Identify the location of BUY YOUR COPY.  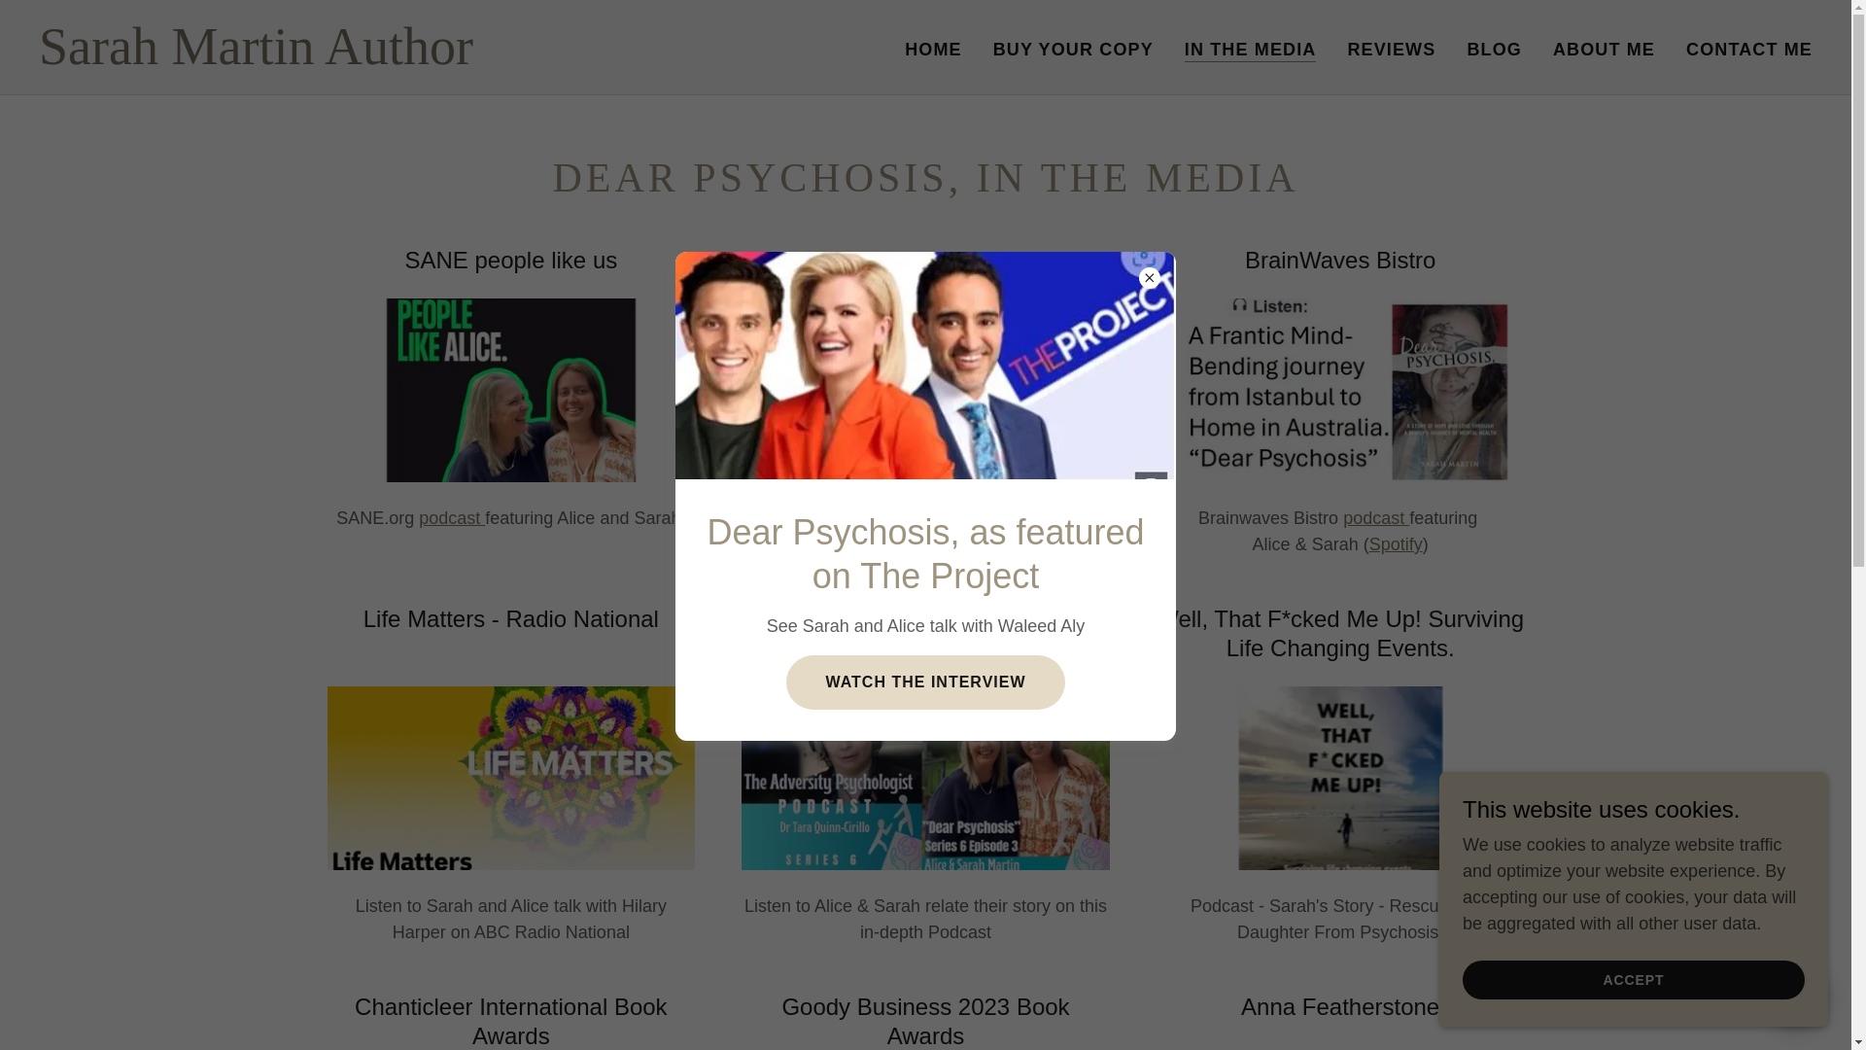
(1073, 50).